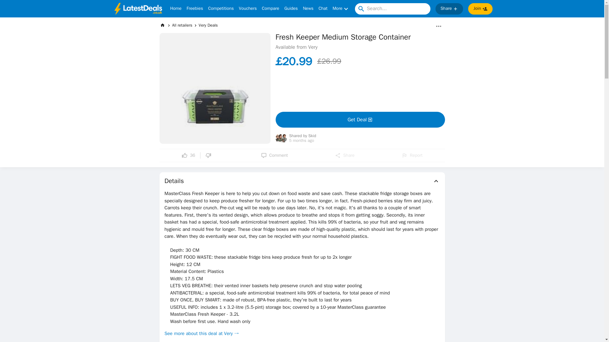  I want to click on Very Deals, so click(208, 25).